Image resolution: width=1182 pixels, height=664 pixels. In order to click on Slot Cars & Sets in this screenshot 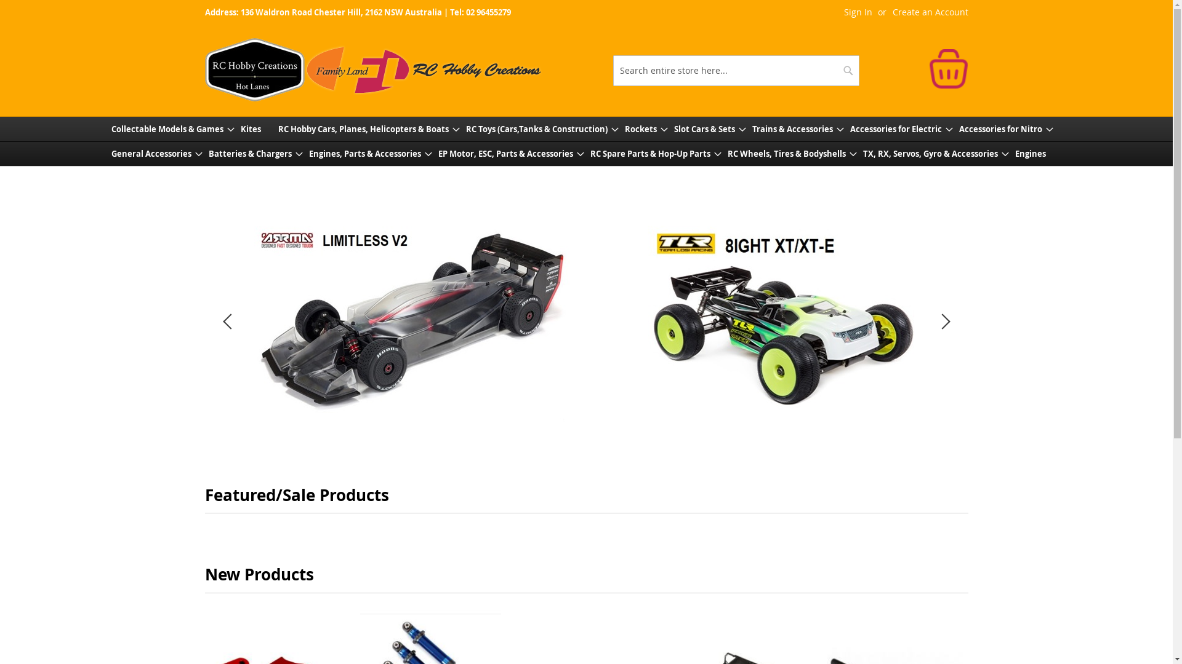, I will do `click(709, 129)`.